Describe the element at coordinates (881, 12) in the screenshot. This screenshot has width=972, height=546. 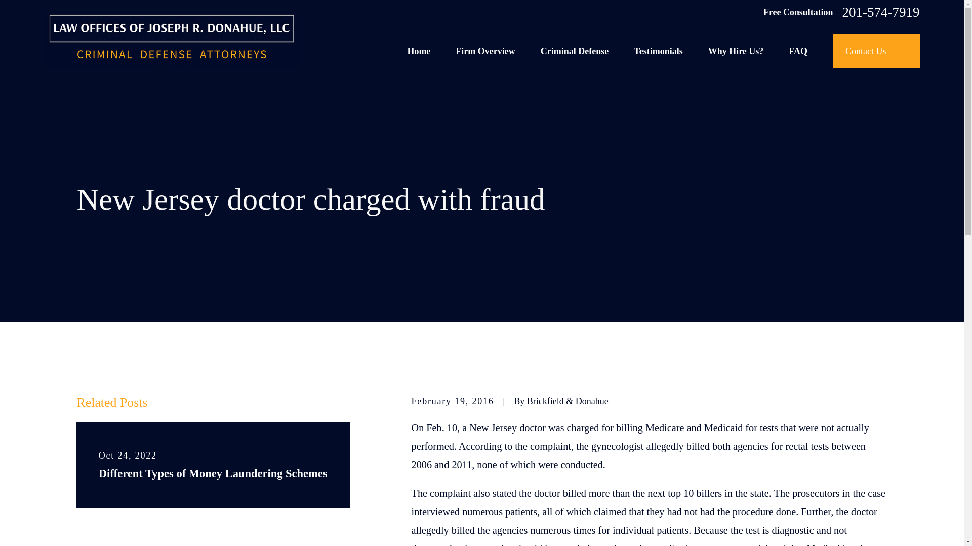
I see `201-574-7919` at that location.